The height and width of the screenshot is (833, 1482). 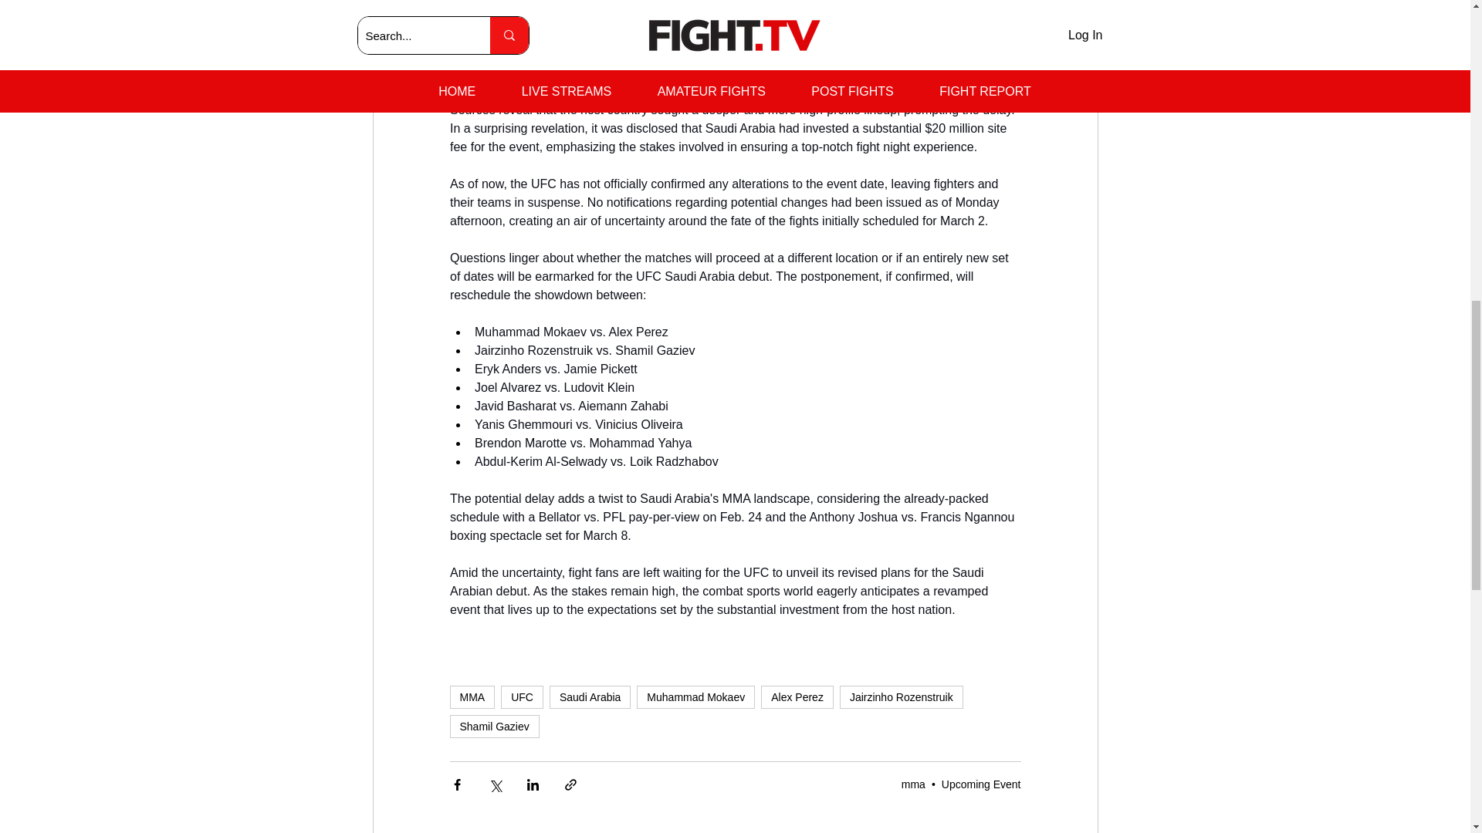 What do you see at coordinates (797, 697) in the screenshot?
I see `Alex Perez` at bounding box center [797, 697].